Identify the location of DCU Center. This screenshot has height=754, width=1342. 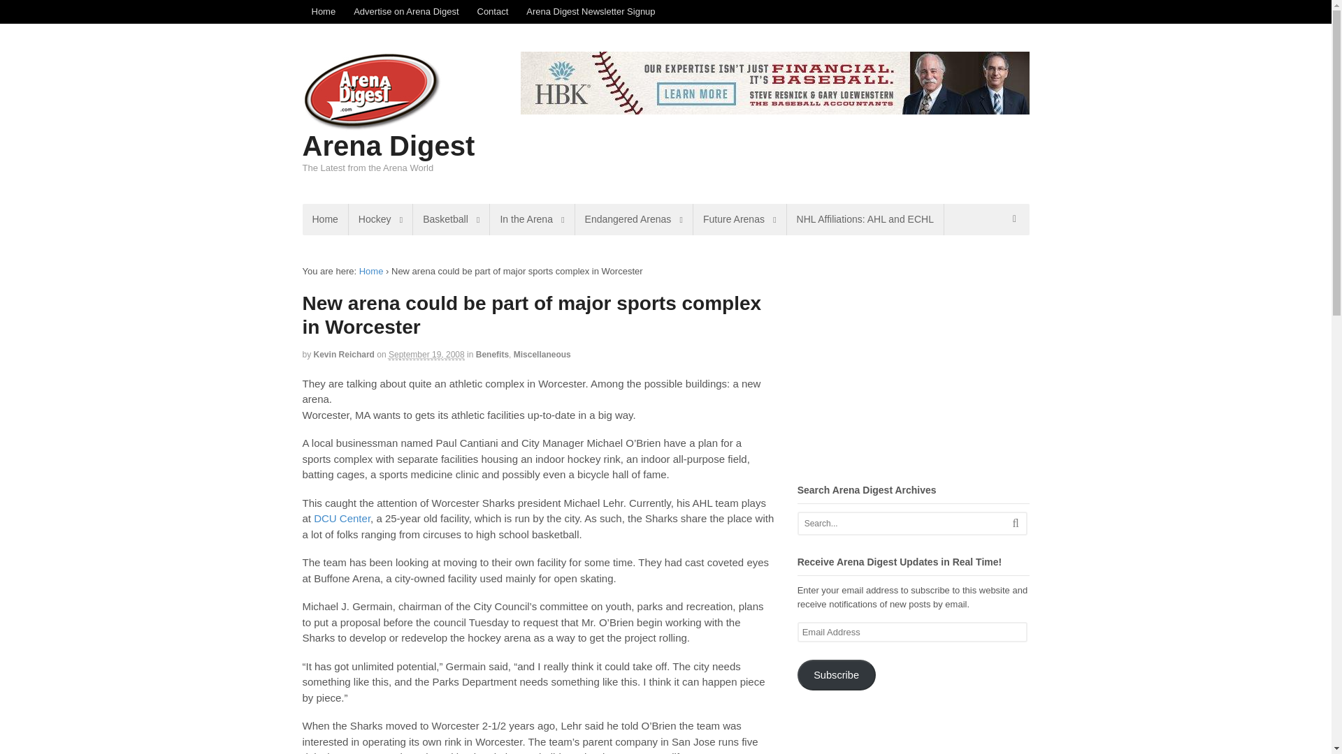
(342, 518).